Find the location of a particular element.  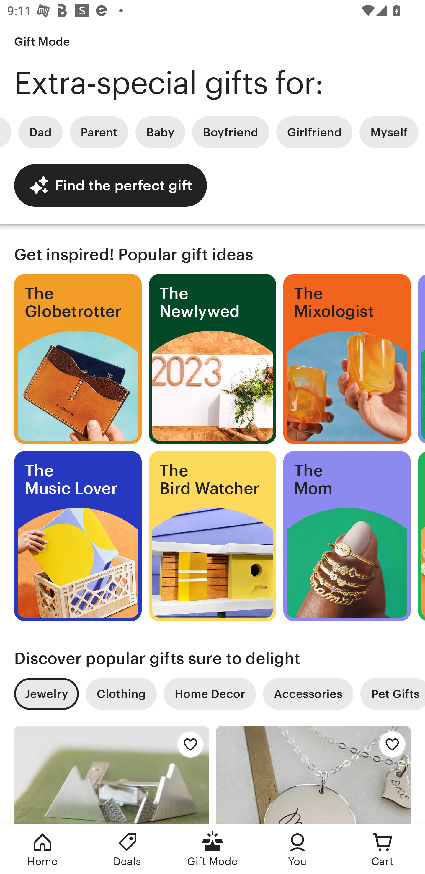

The Newlywed is located at coordinates (212, 359).